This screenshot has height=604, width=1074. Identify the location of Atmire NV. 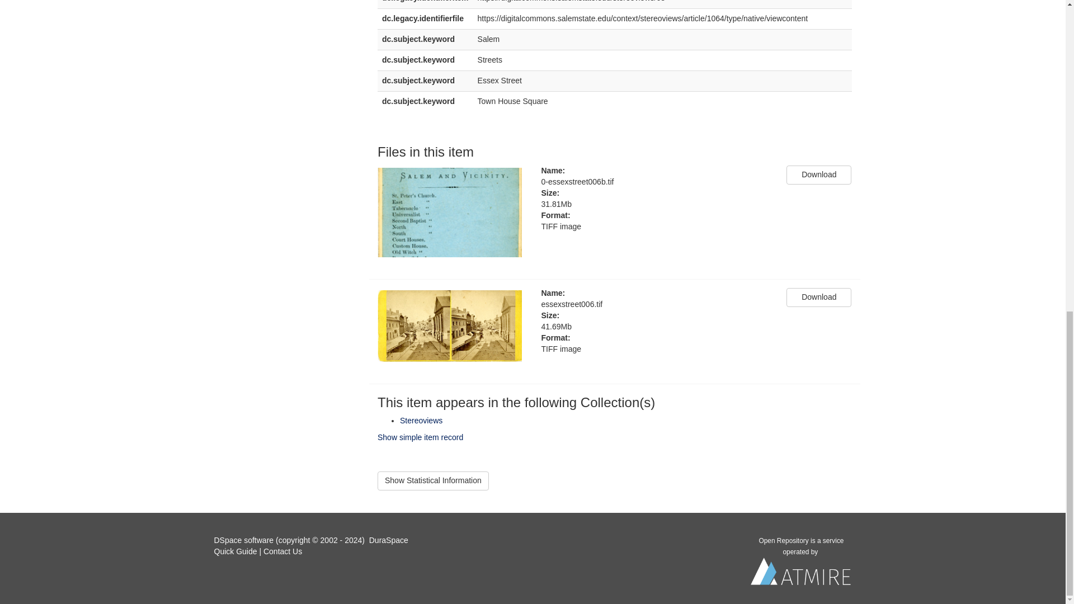
(801, 574).